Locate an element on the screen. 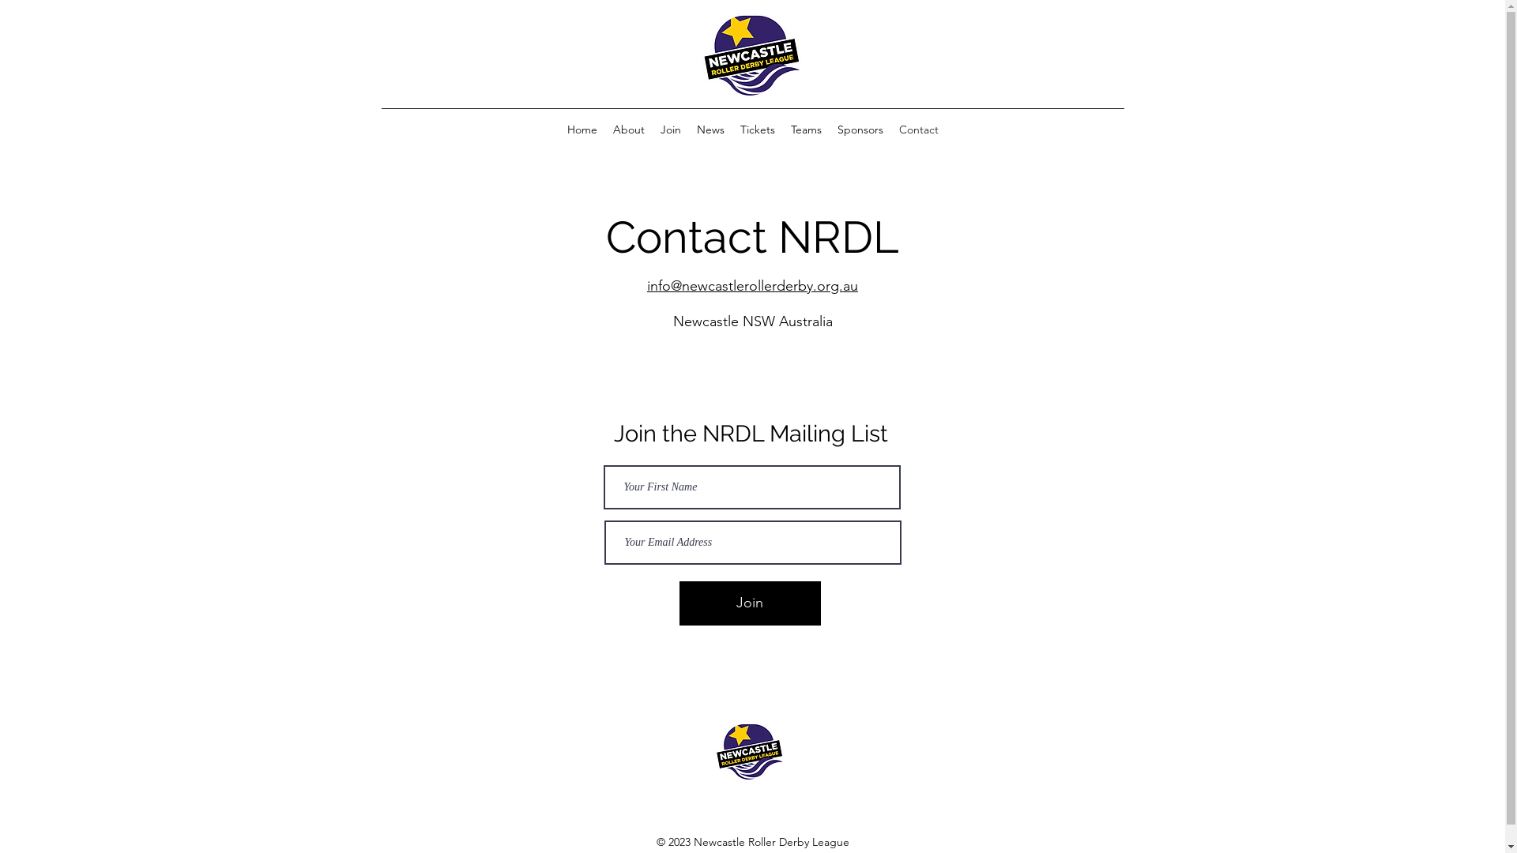 This screenshot has width=1517, height=853. Sponsors is located at coordinates (860, 130).